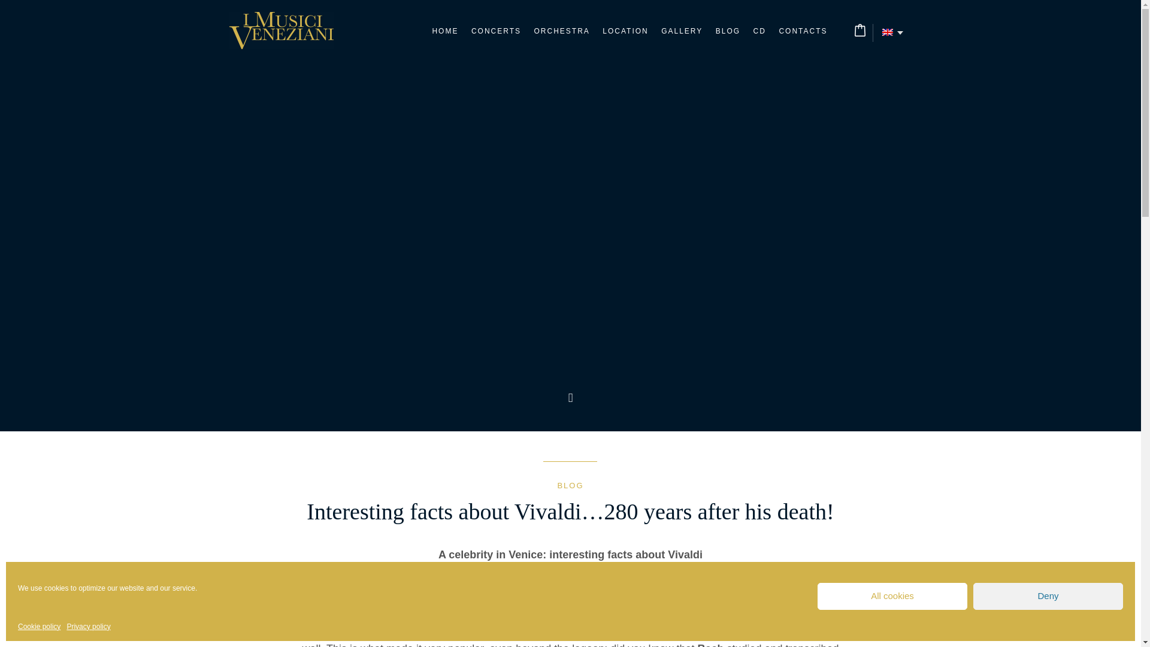 This screenshot has width=1150, height=647. I want to click on ORCHESTRA, so click(561, 31).